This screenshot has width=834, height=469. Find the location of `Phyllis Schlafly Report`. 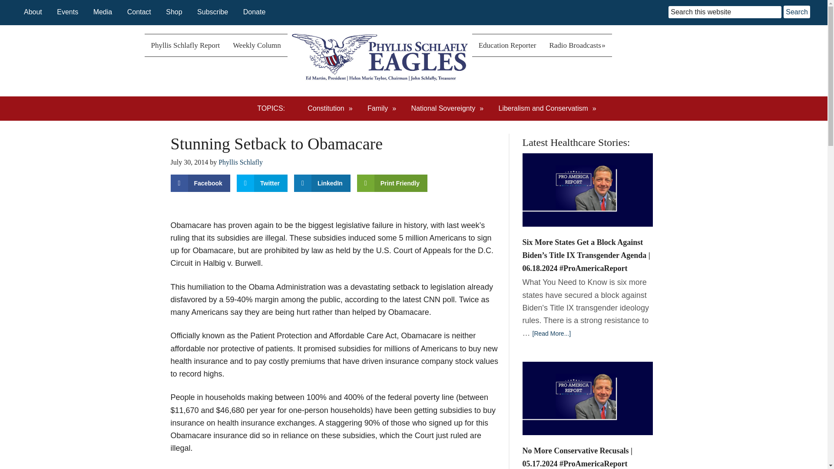

Phyllis Schlafly Report is located at coordinates (185, 45).